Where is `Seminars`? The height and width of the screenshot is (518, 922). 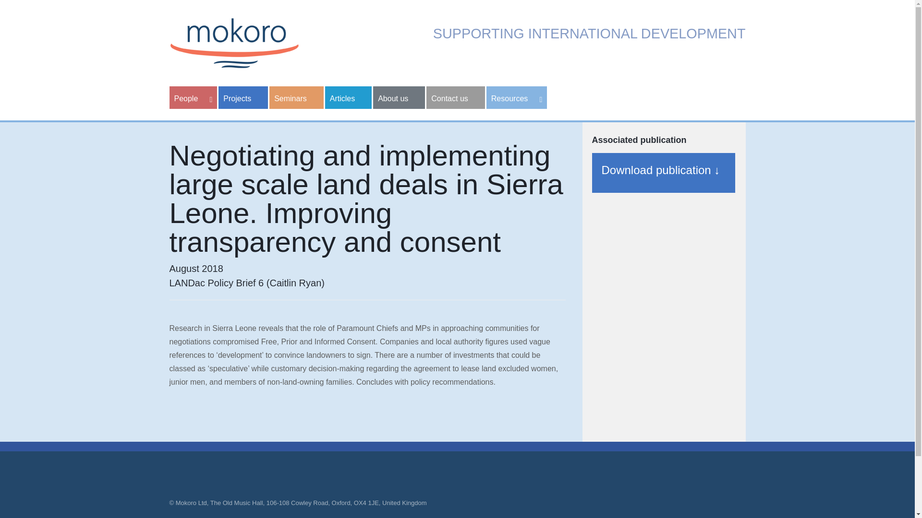 Seminars is located at coordinates (296, 97).